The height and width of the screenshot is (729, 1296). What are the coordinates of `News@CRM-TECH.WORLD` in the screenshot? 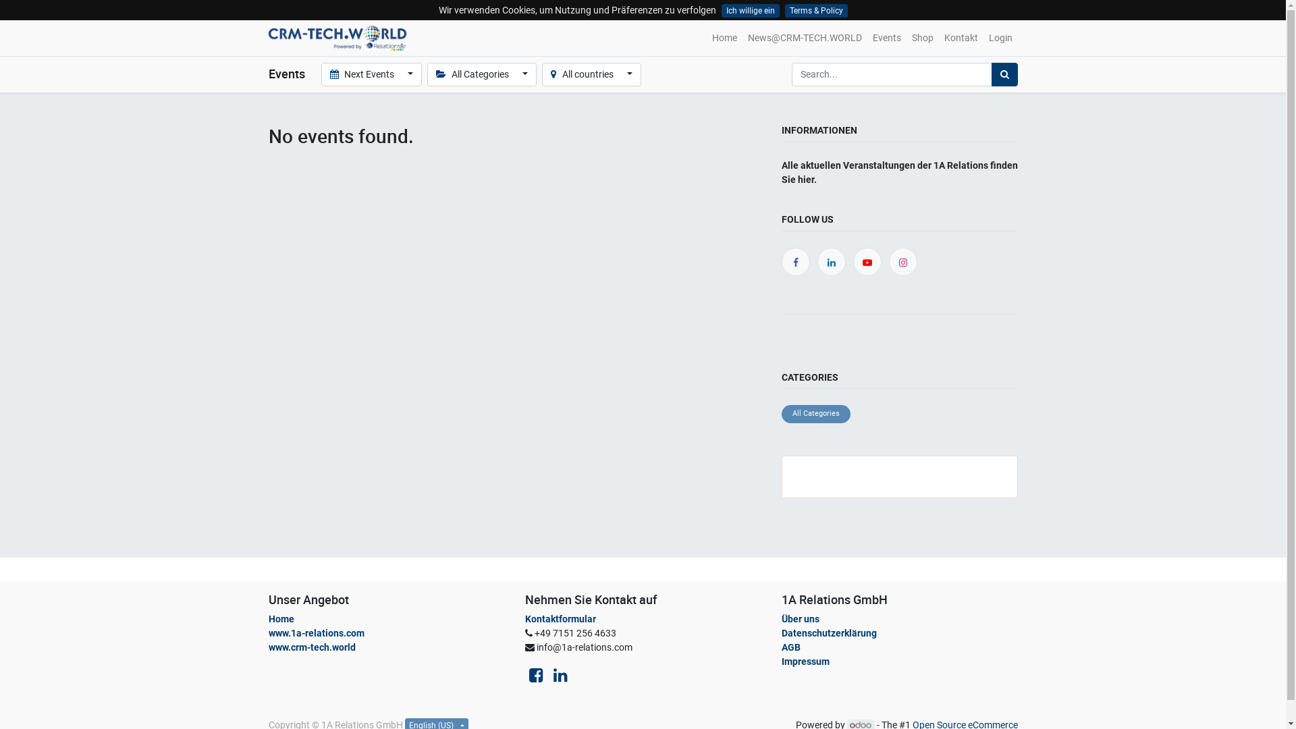 It's located at (805, 38).